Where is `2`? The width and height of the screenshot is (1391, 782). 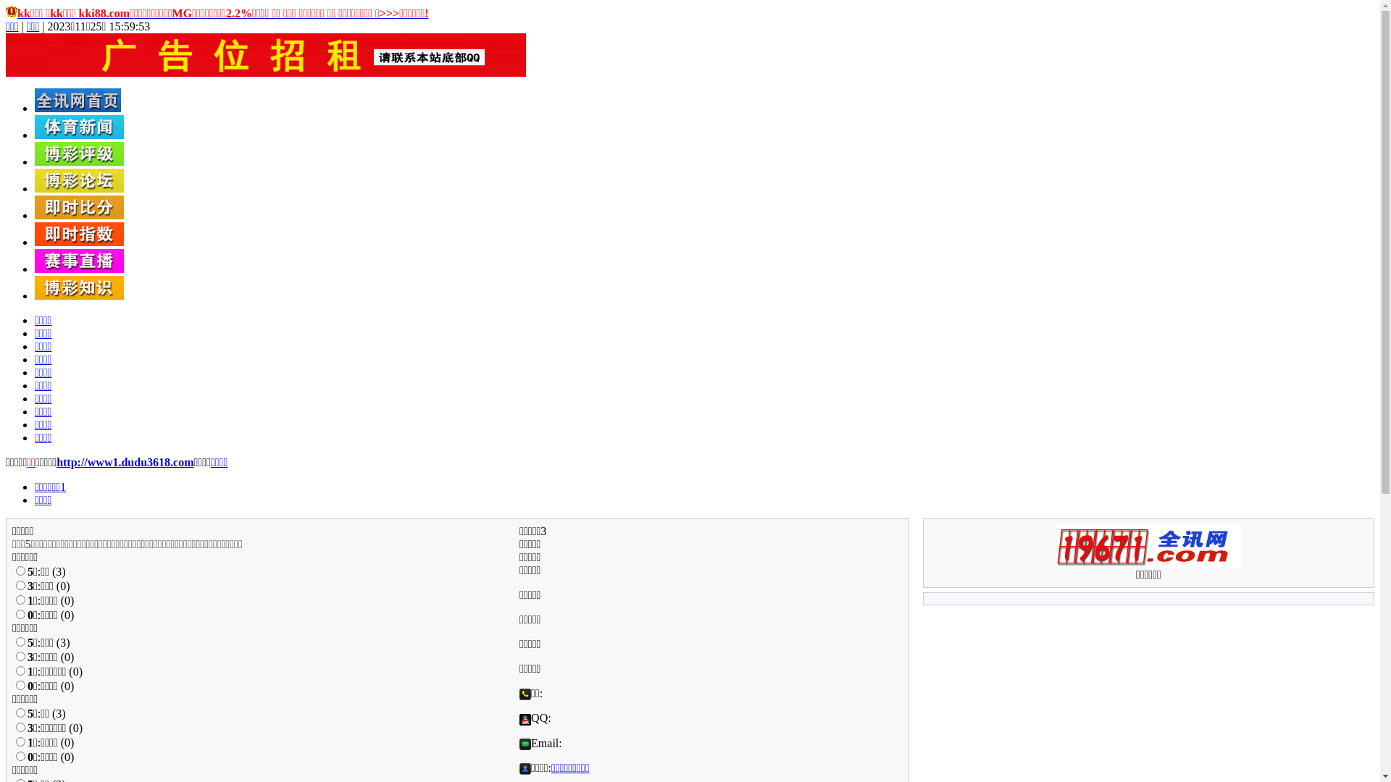
2 is located at coordinates (20, 656).